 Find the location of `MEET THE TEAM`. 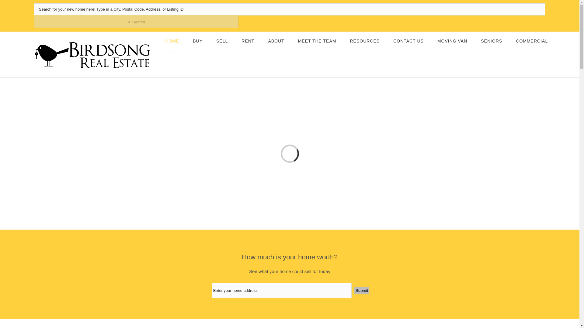

MEET THE TEAM is located at coordinates (317, 41).